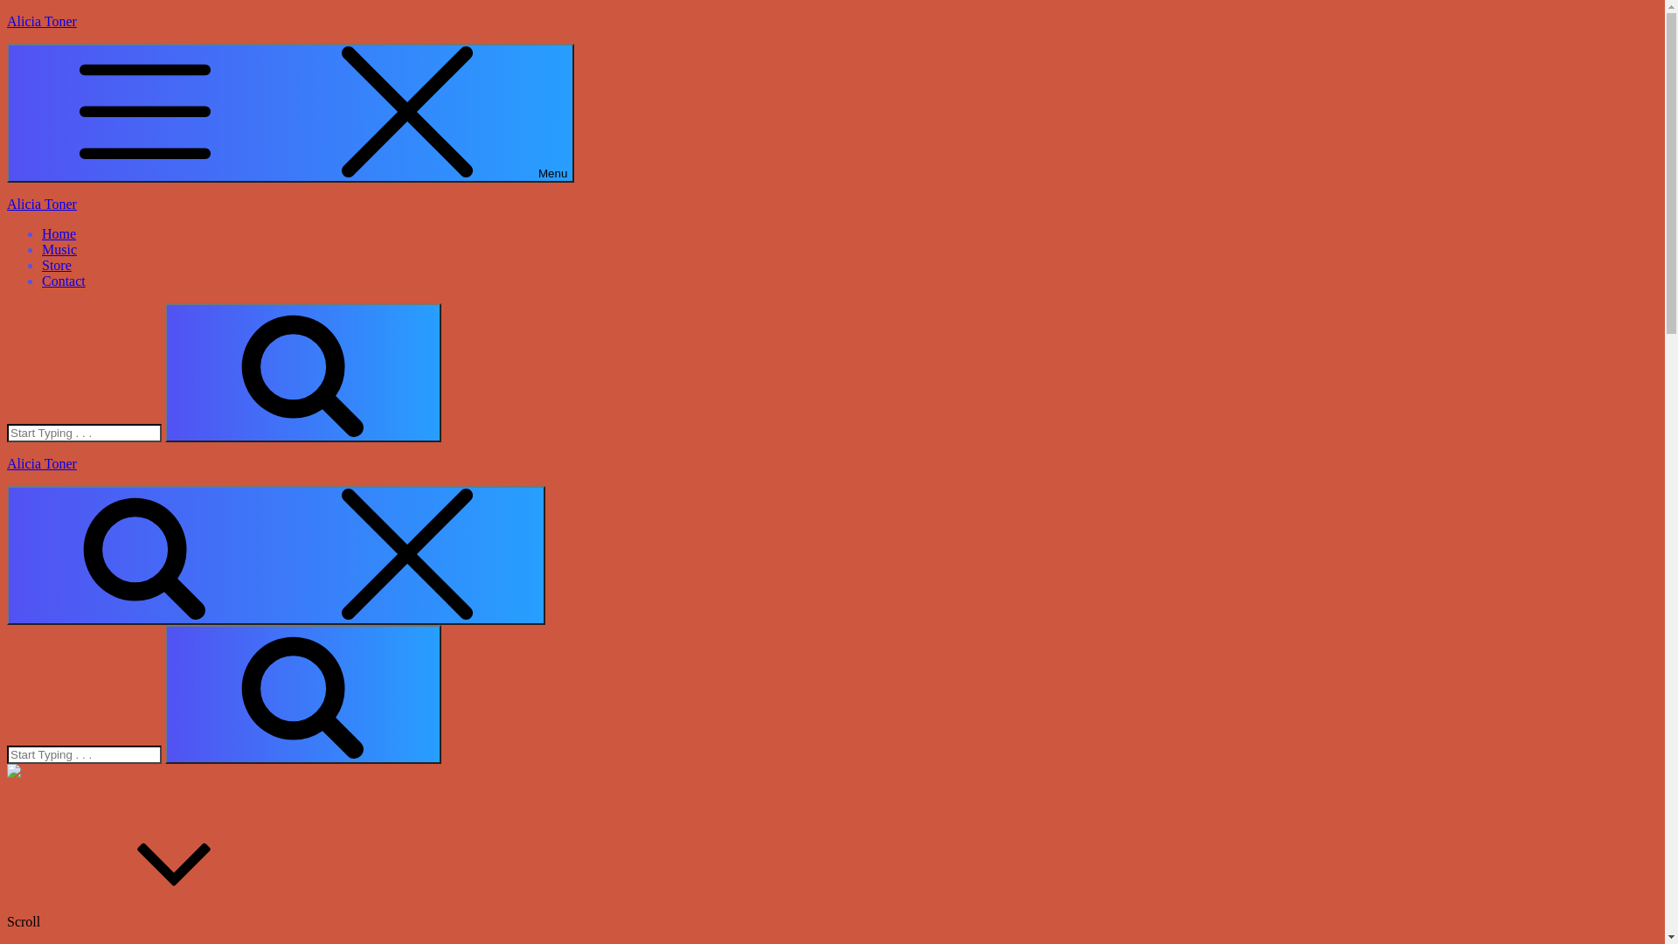 This screenshot has height=944, width=1678. What do you see at coordinates (42, 463) in the screenshot?
I see `Alicia Toner` at bounding box center [42, 463].